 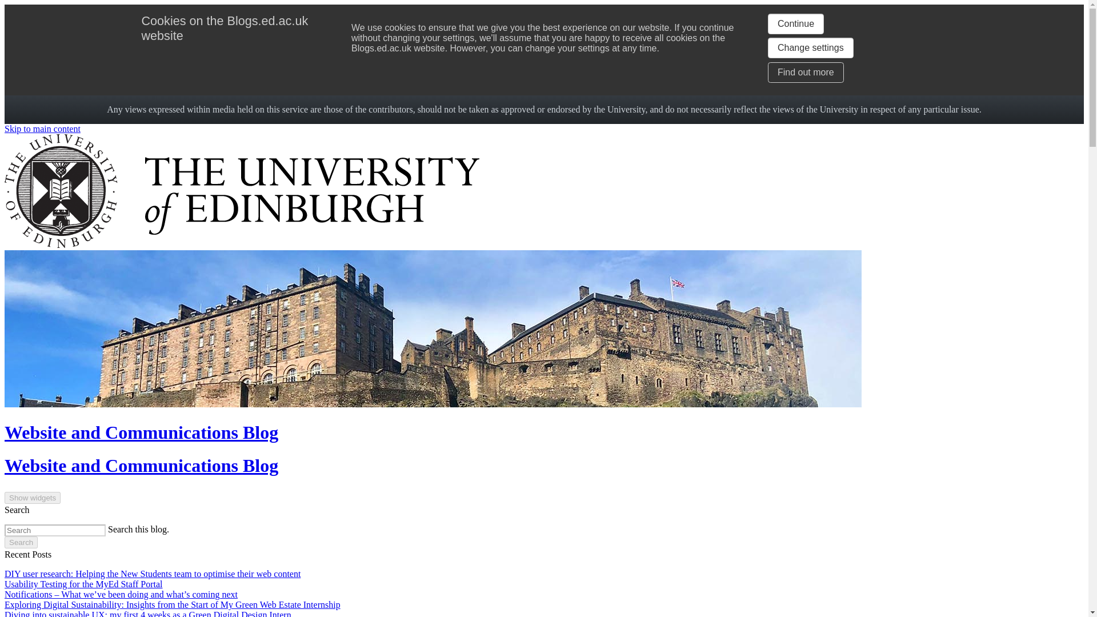 What do you see at coordinates (810, 47) in the screenshot?
I see `Change settings` at bounding box center [810, 47].